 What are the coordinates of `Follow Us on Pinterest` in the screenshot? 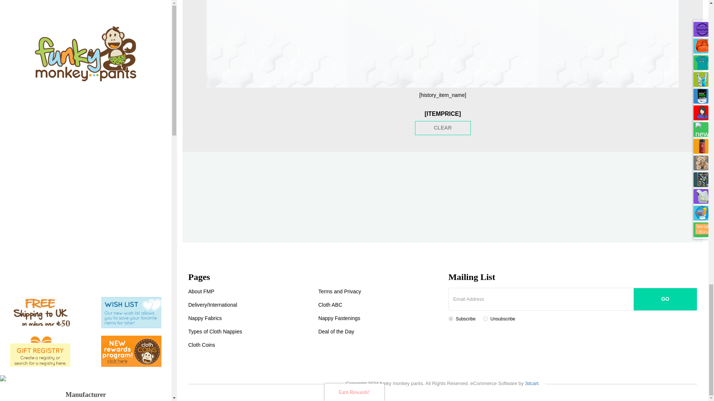 It's located at (465, 194).